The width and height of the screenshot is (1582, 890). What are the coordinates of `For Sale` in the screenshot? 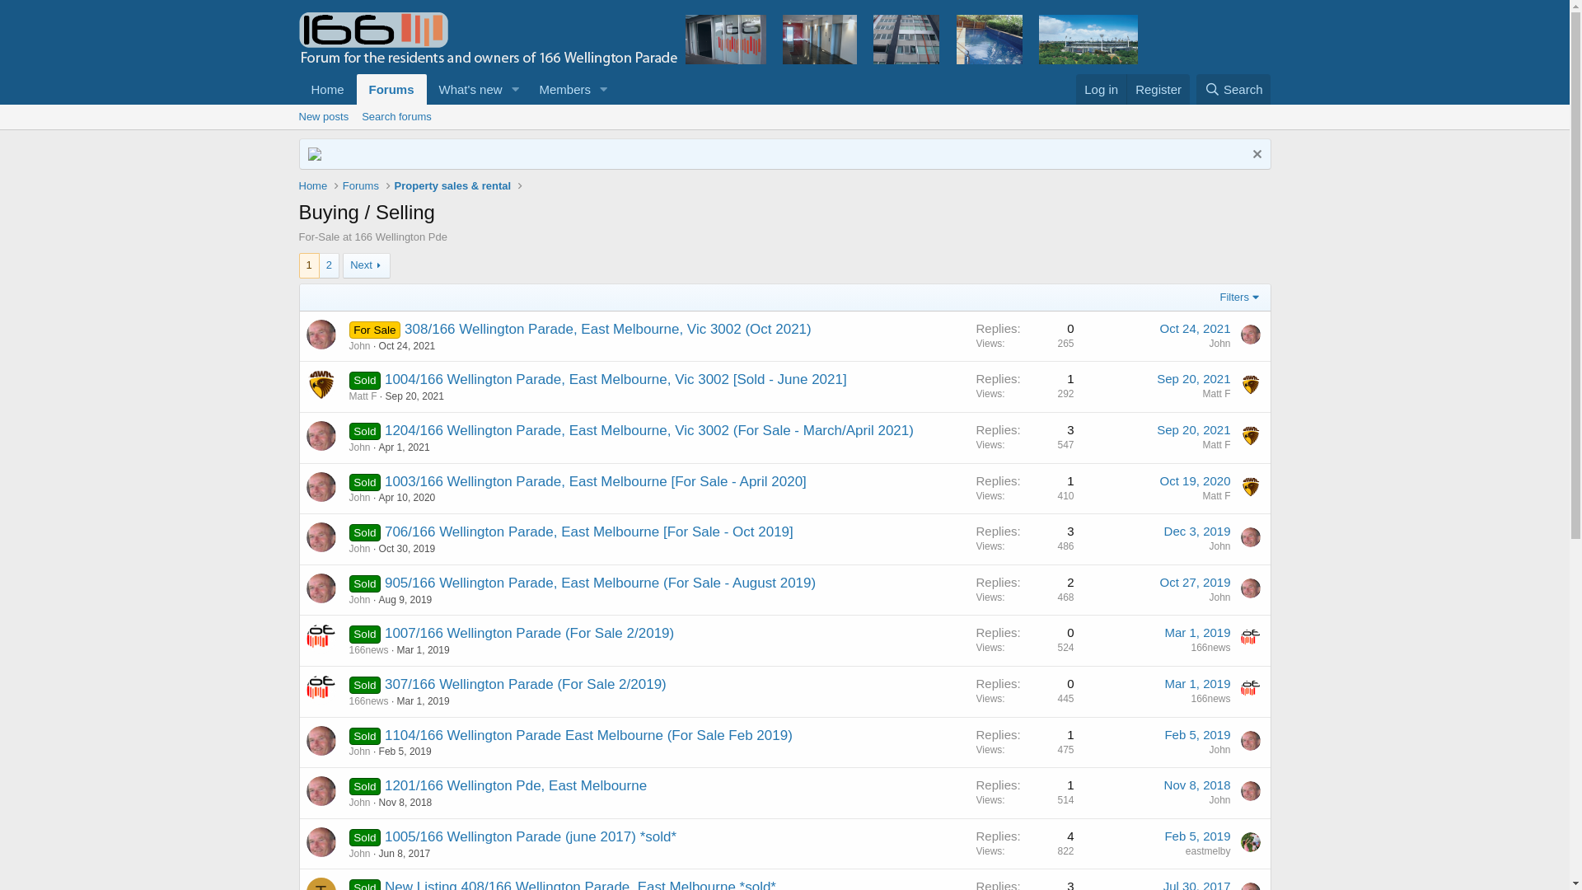 It's located at (376, 330).